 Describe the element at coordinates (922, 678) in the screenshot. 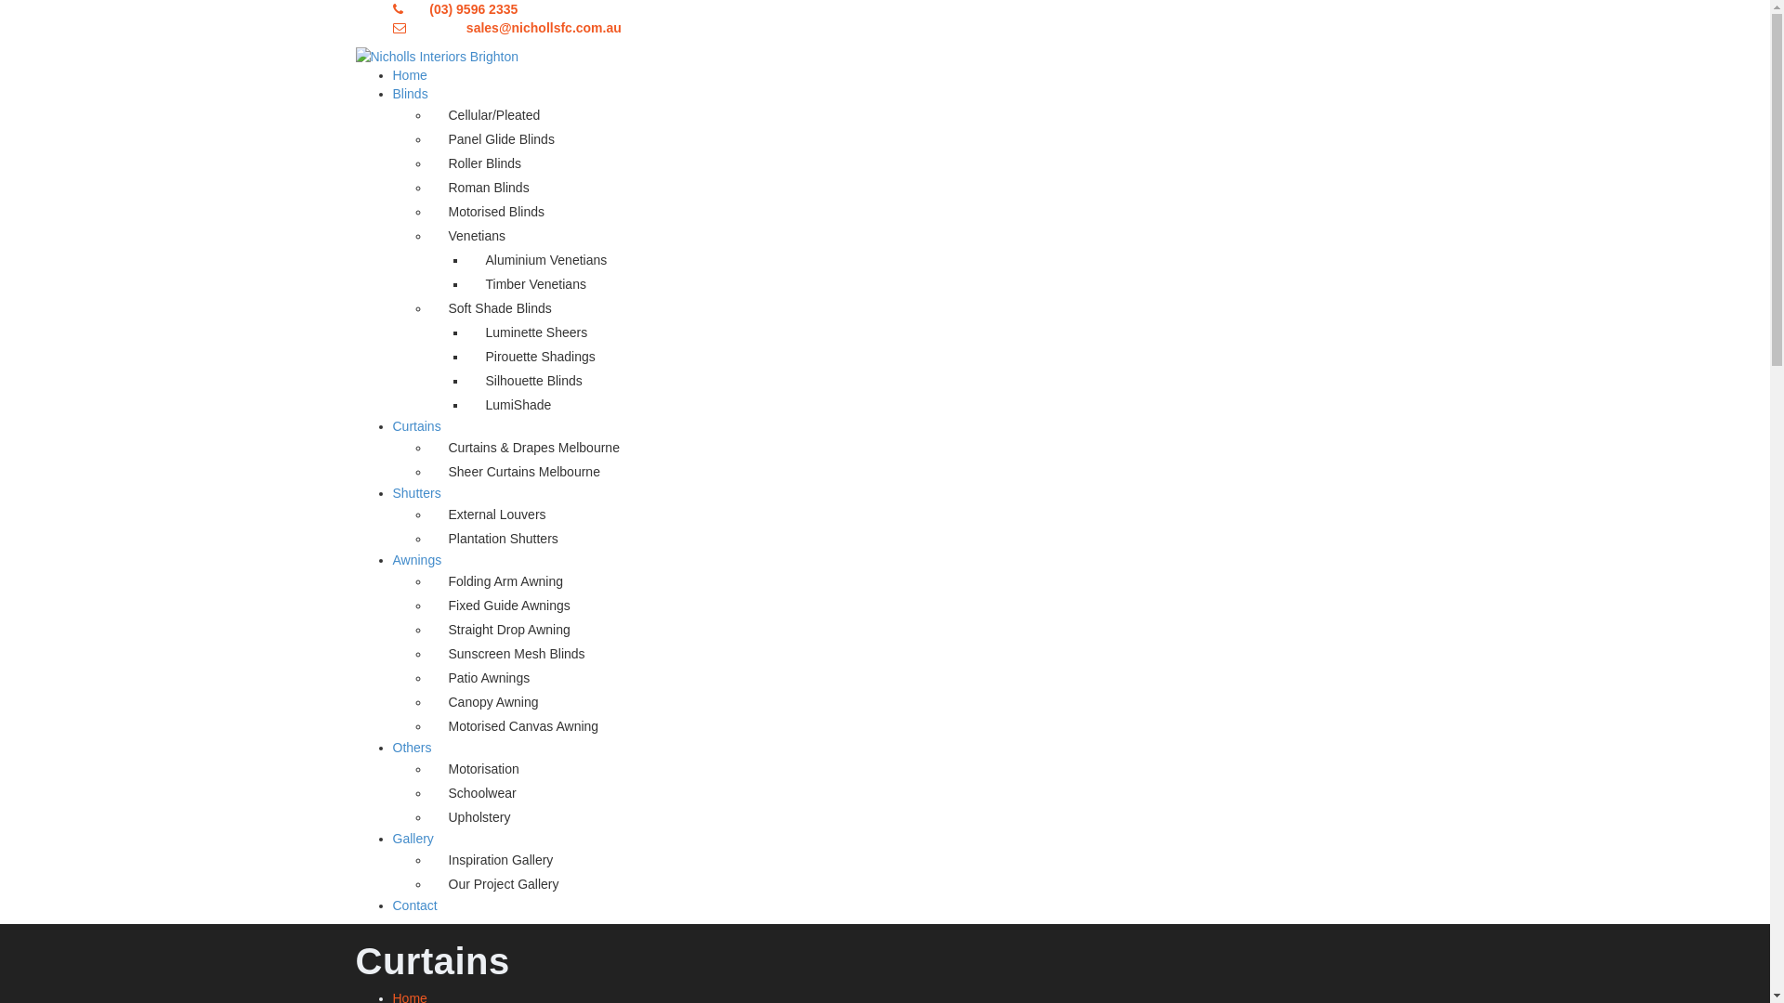

I see `Patio Awnings` at that location.